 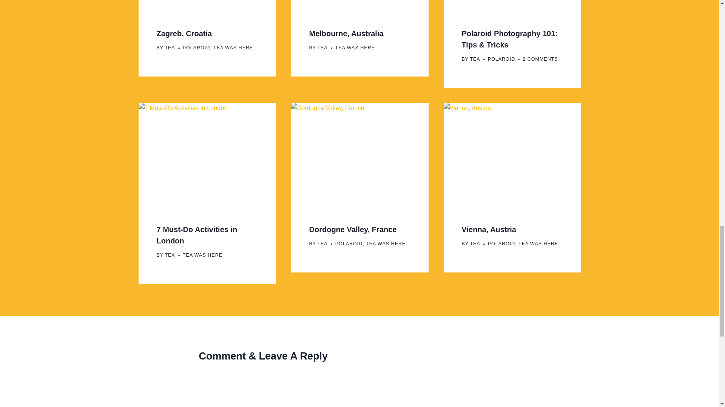 I want to click on Comment Form, so click(x=359, y=390).